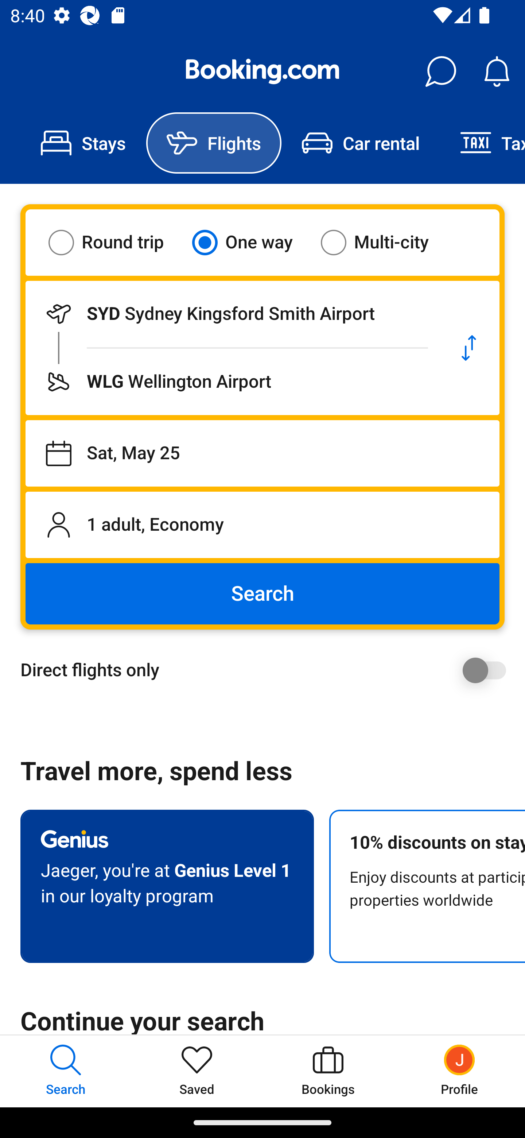 The width and height of the screenshot is (525, 1138). Describe the element at coordinates (459, 1071) in the screenshot. I see `Profile` at that location.